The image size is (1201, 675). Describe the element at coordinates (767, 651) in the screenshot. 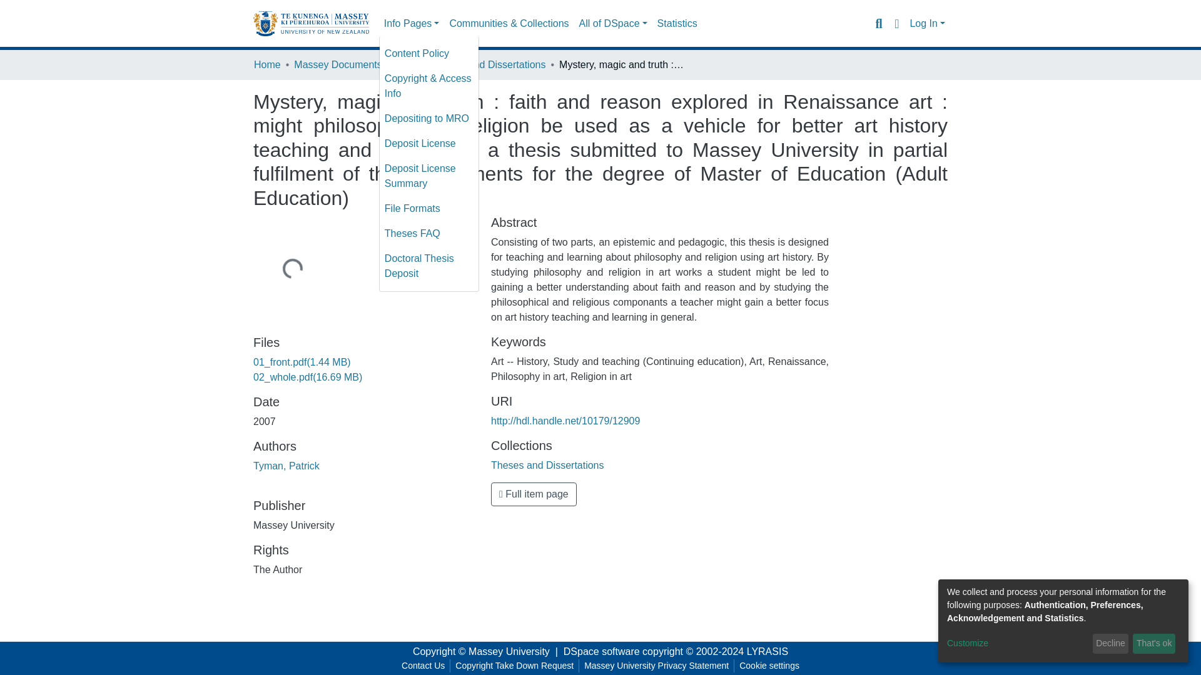

I see `LYRASIS` at that location.